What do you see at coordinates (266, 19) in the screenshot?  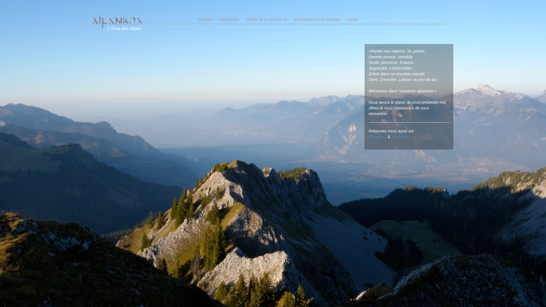 I see `Offres & programme` at bounding box center [266, 19].